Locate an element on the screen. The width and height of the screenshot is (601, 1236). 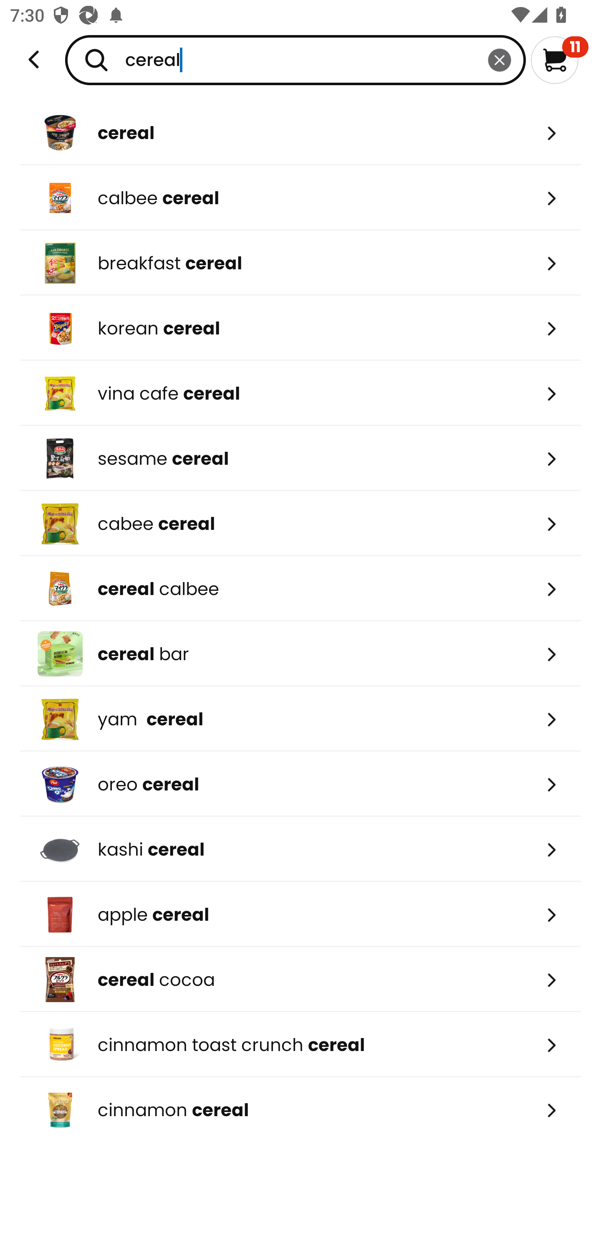
cereal is located at coordinates (300, 133).